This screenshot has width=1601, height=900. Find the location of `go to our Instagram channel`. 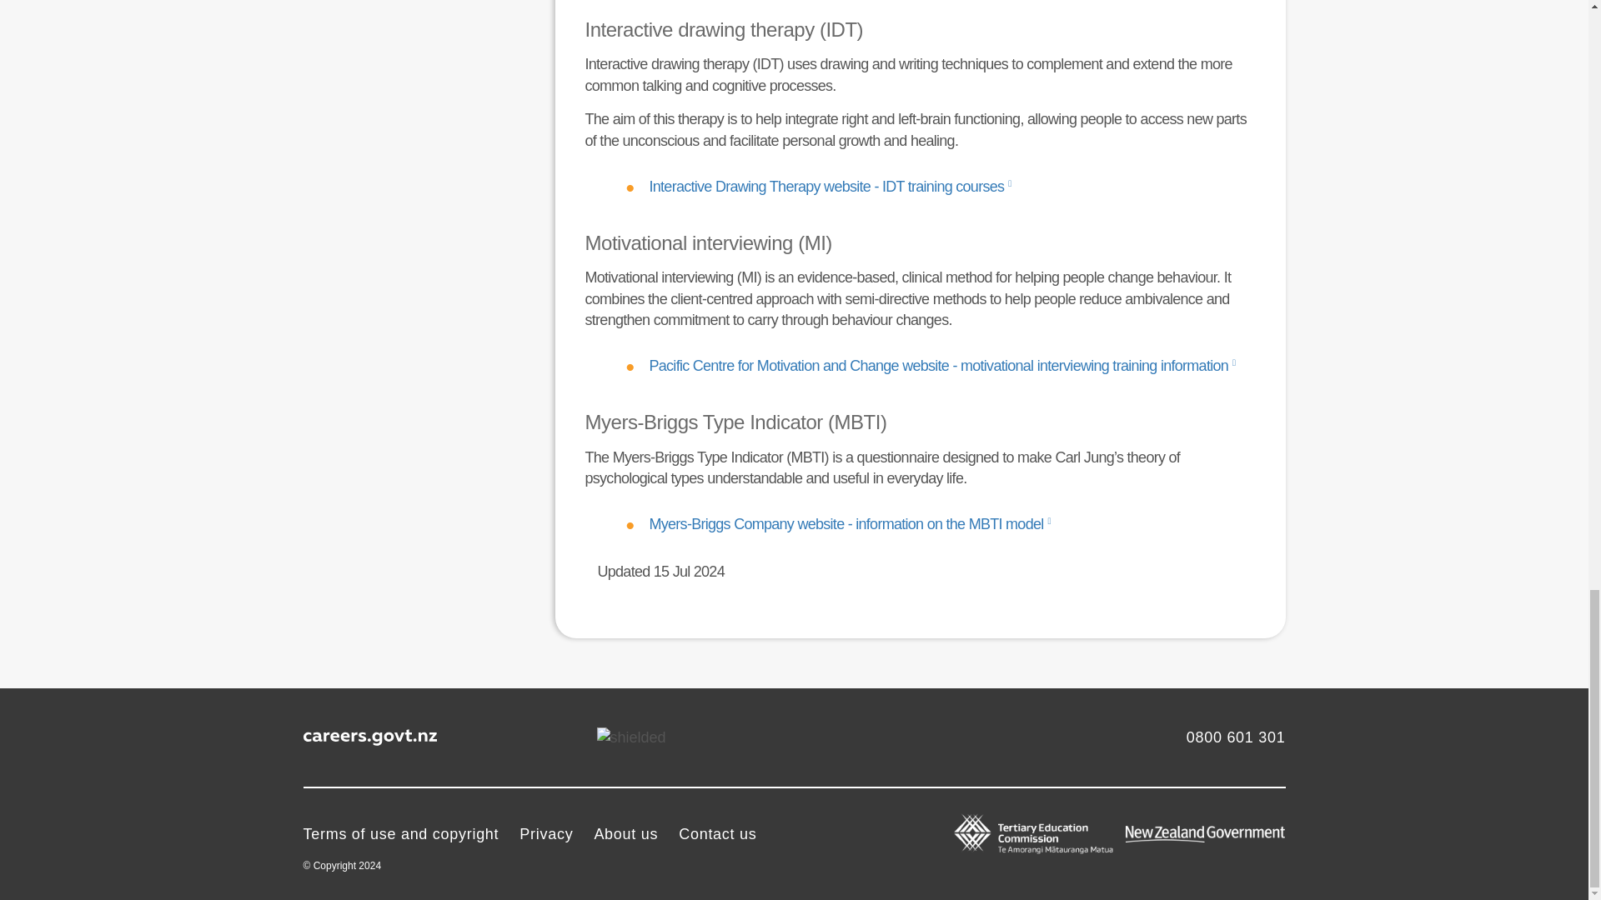

go to our Instagram channel is located at coordinates (562, 737).